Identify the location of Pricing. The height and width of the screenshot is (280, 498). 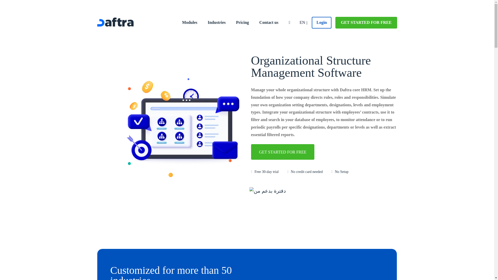
(242, 22).